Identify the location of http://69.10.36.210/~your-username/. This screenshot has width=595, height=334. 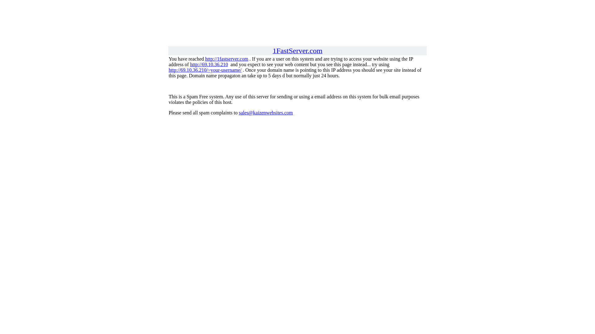
(205, 70).